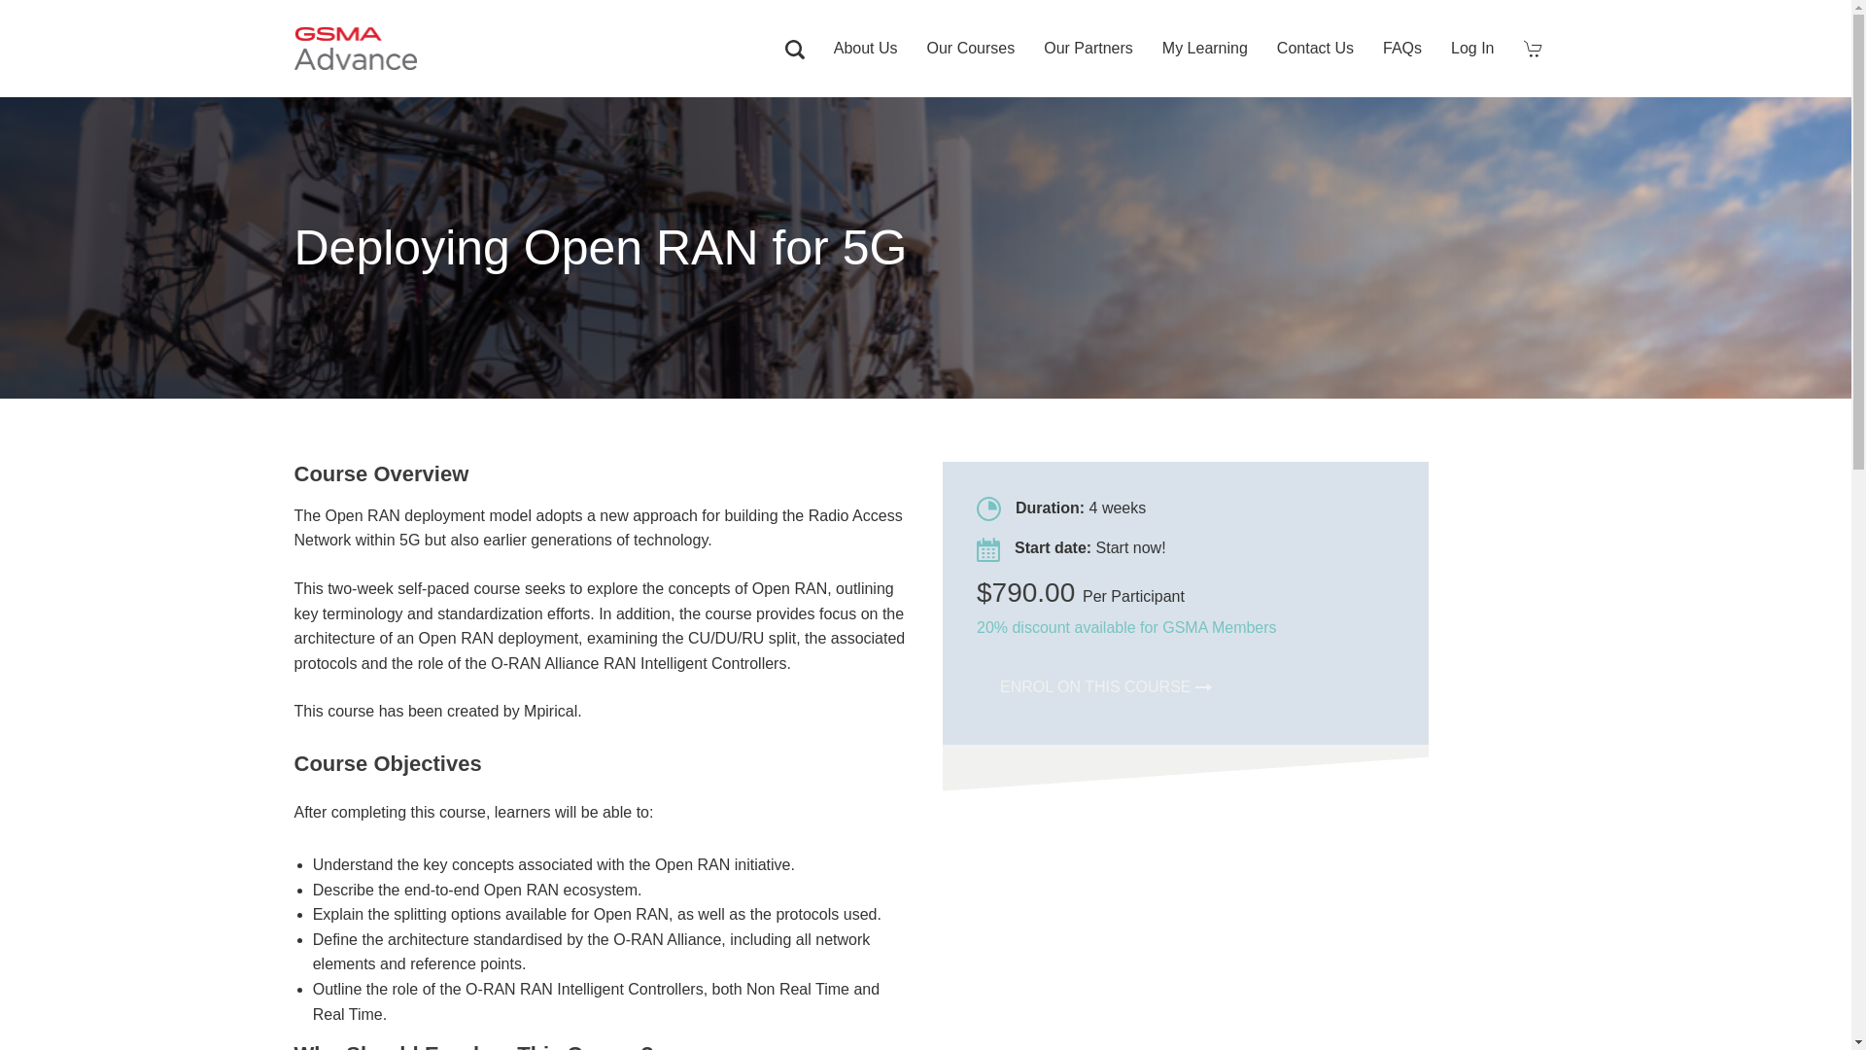 This screenshot has height=1050, width=1866. Describe the element at coordinates (608, 247) in the screenshot. I see `Deploying Open RAN for 5G` at that location.